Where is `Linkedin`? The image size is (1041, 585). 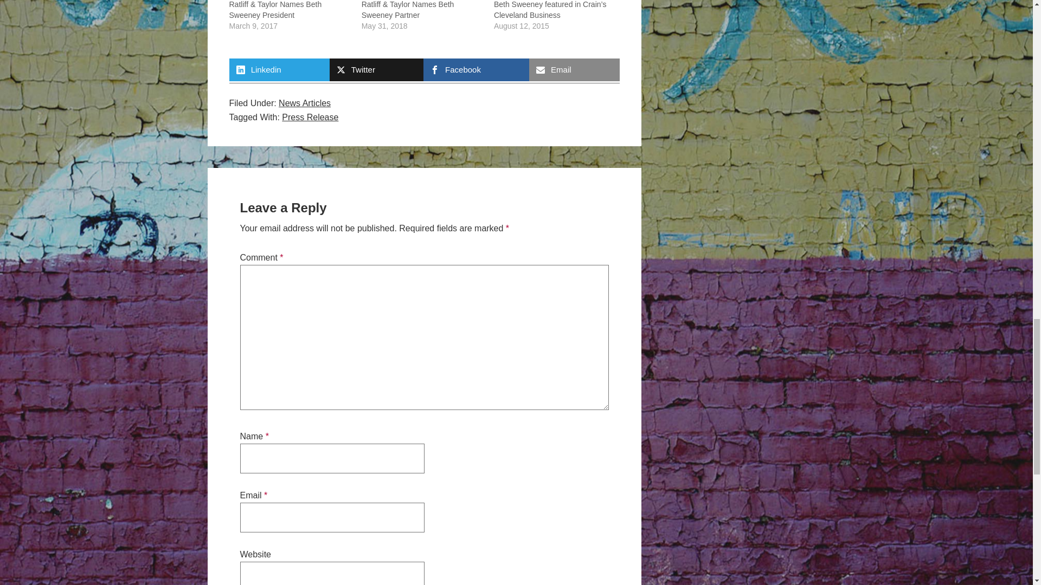 Linkedin is located at coordinates (279, 70).